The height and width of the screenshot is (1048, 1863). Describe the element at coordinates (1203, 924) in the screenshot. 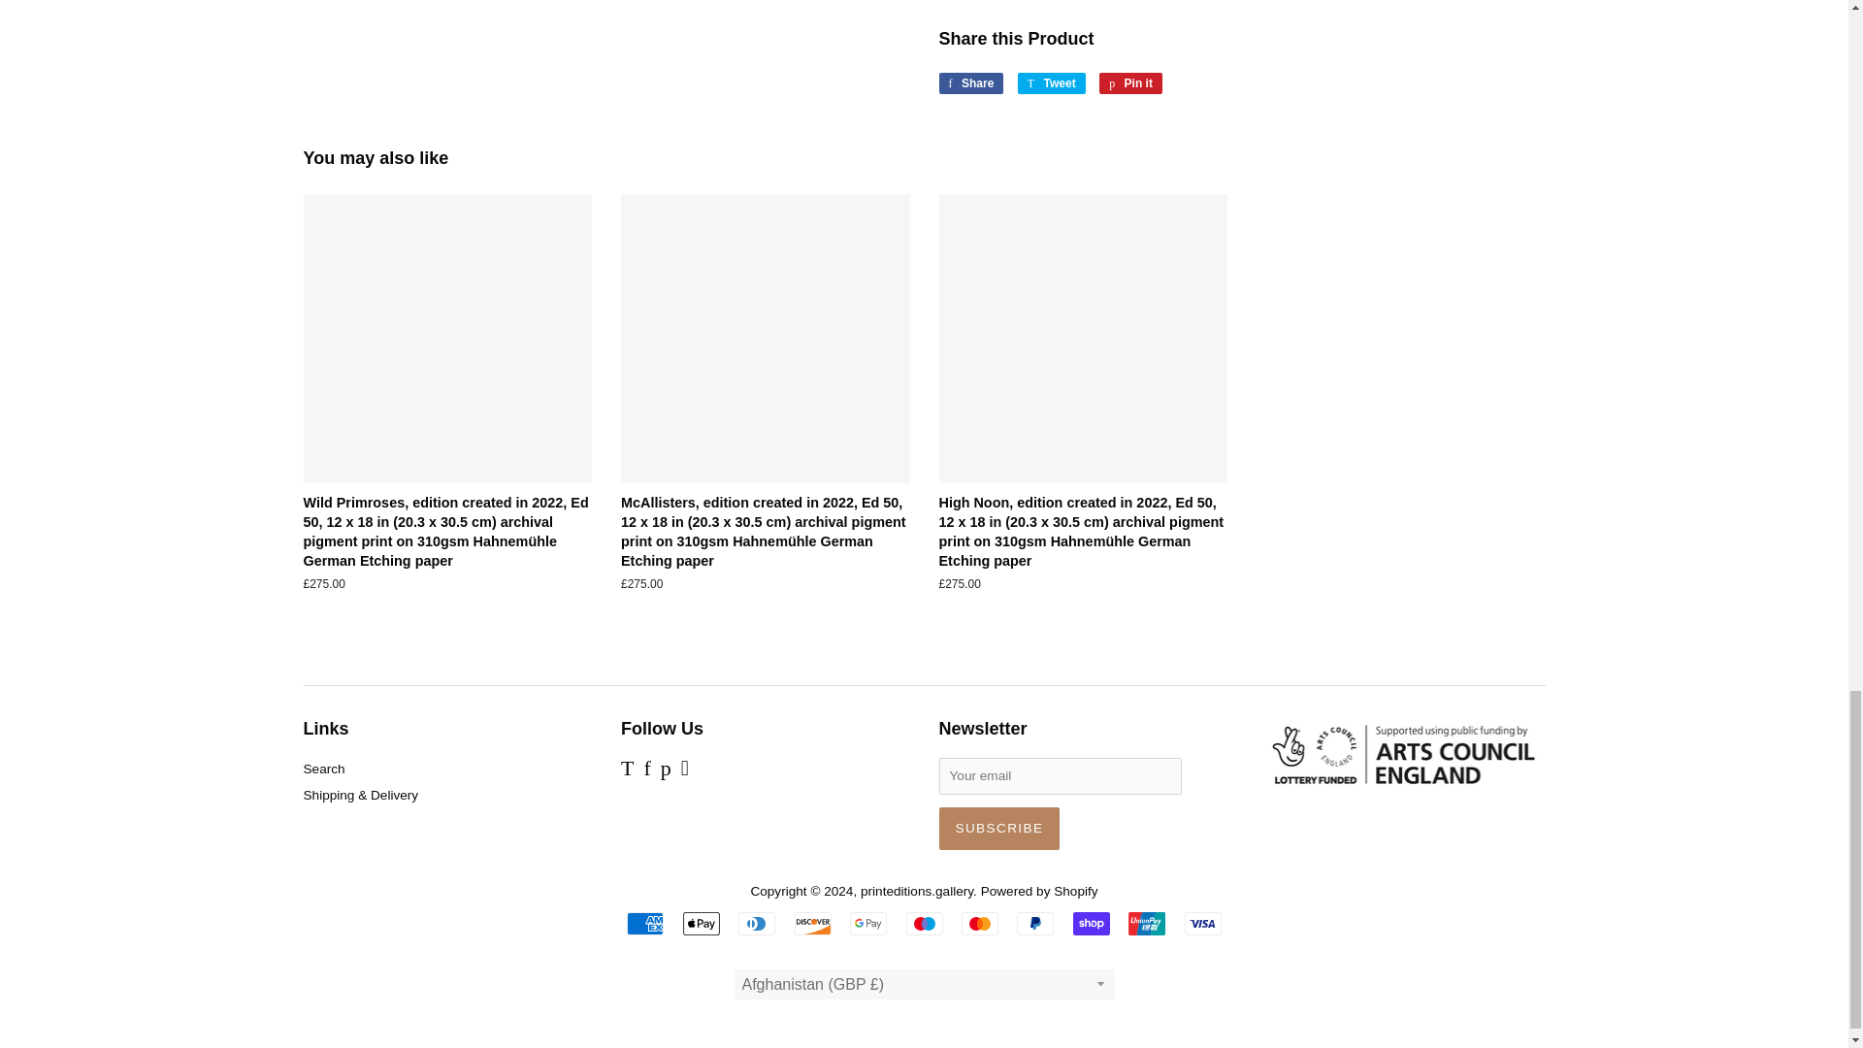

I see `Visa` at that location.